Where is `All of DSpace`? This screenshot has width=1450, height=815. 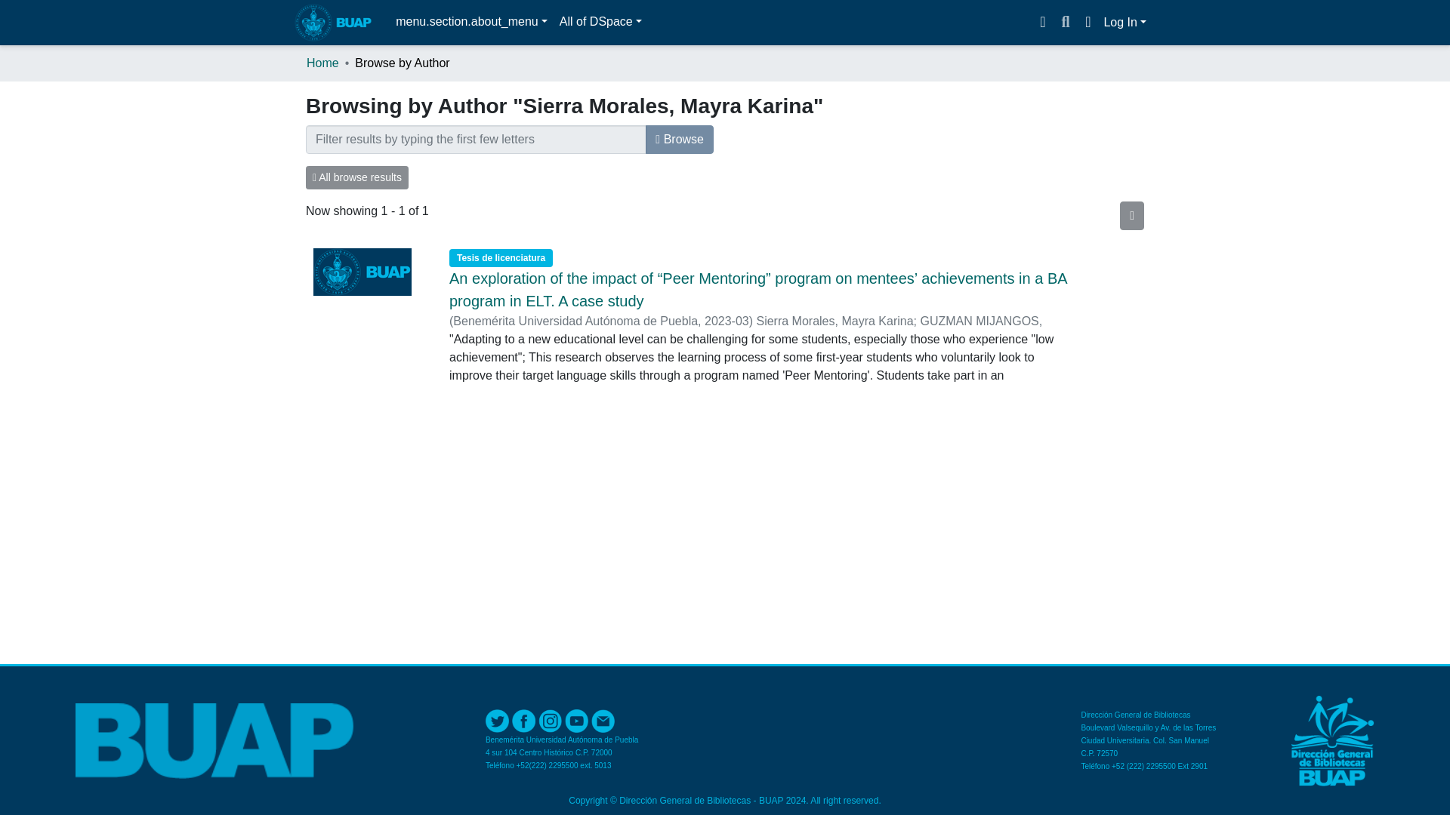
All of DSpace is located at coordinates (601, 21).